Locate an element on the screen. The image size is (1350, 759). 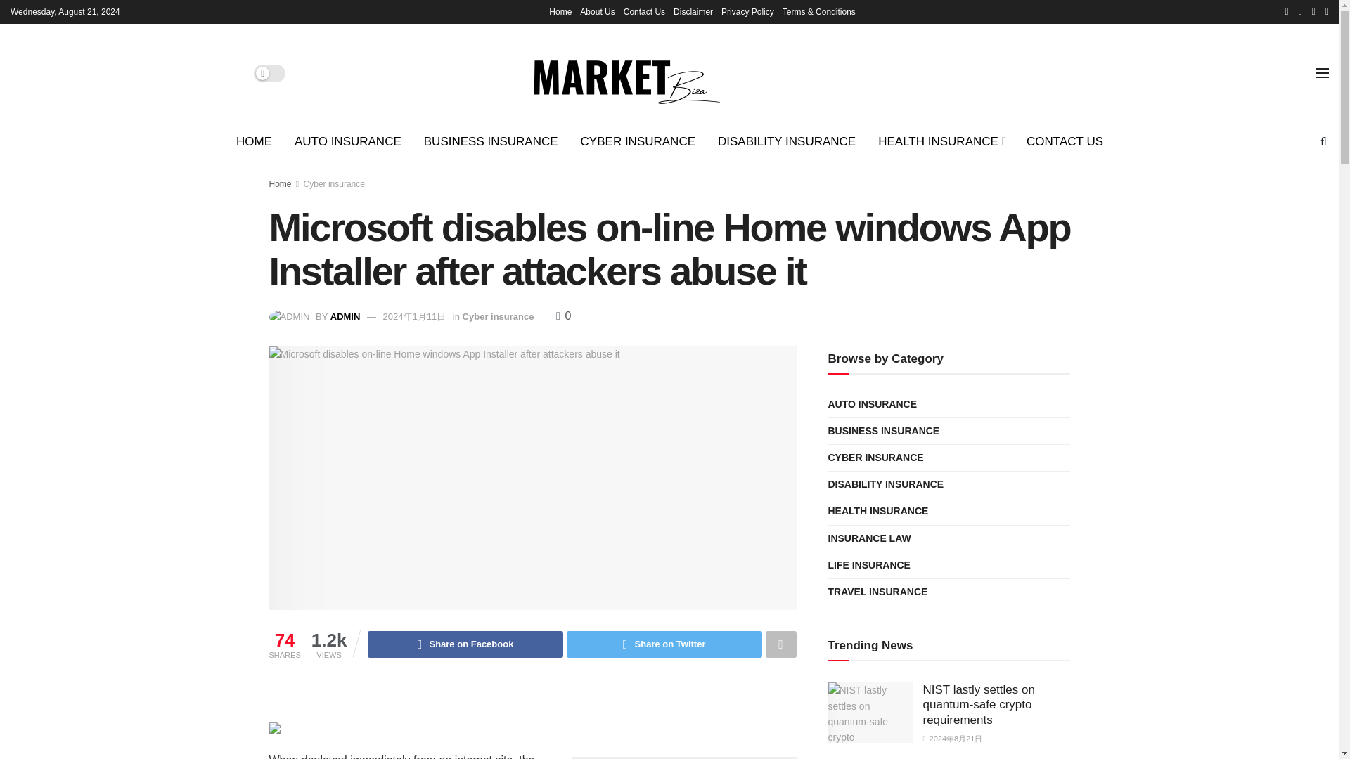
Privacy Policy is located at coordinates (747, 11).